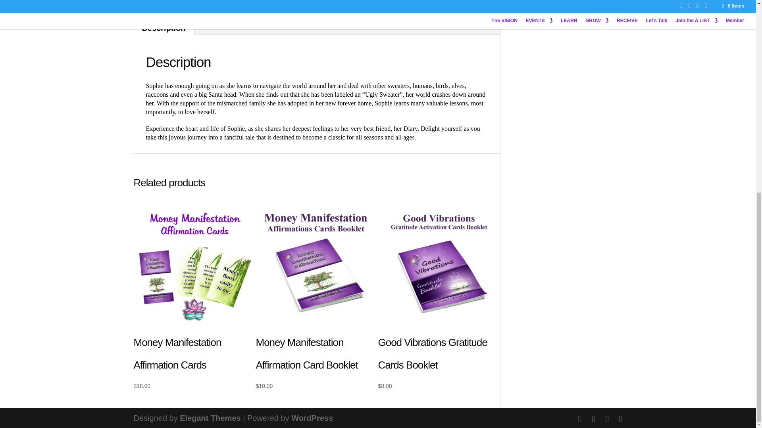 Image resolution: width=762 pixels, height=428 pixels. Describe the element at coordinates (210, 418) in the screenshot. I see `Premium WordPress Themes` at that location.